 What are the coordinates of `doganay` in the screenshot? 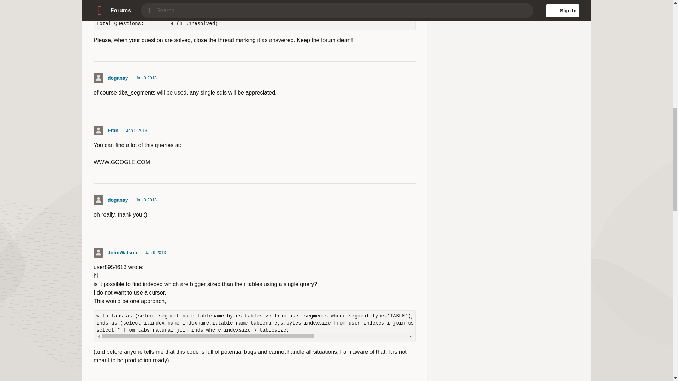 It's located at (117, 200).